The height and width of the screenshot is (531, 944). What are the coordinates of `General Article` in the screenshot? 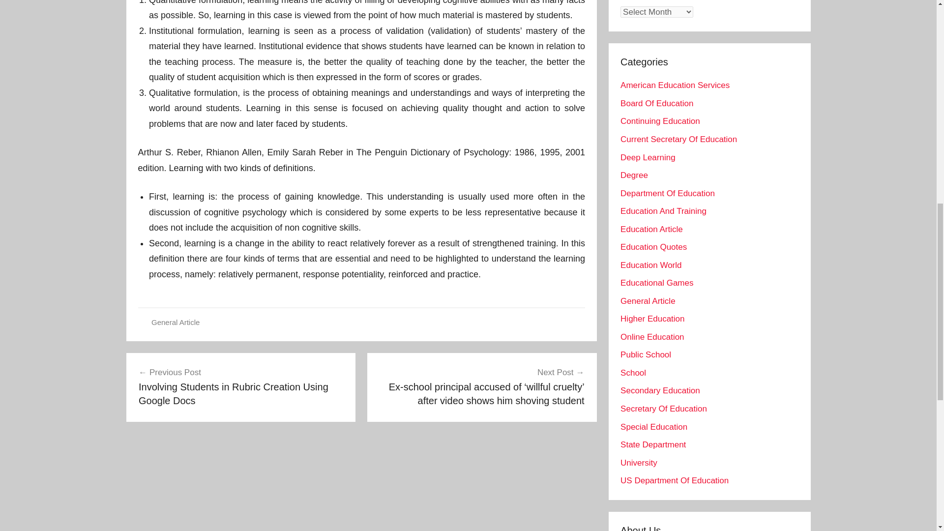 It's located at (175, 322).